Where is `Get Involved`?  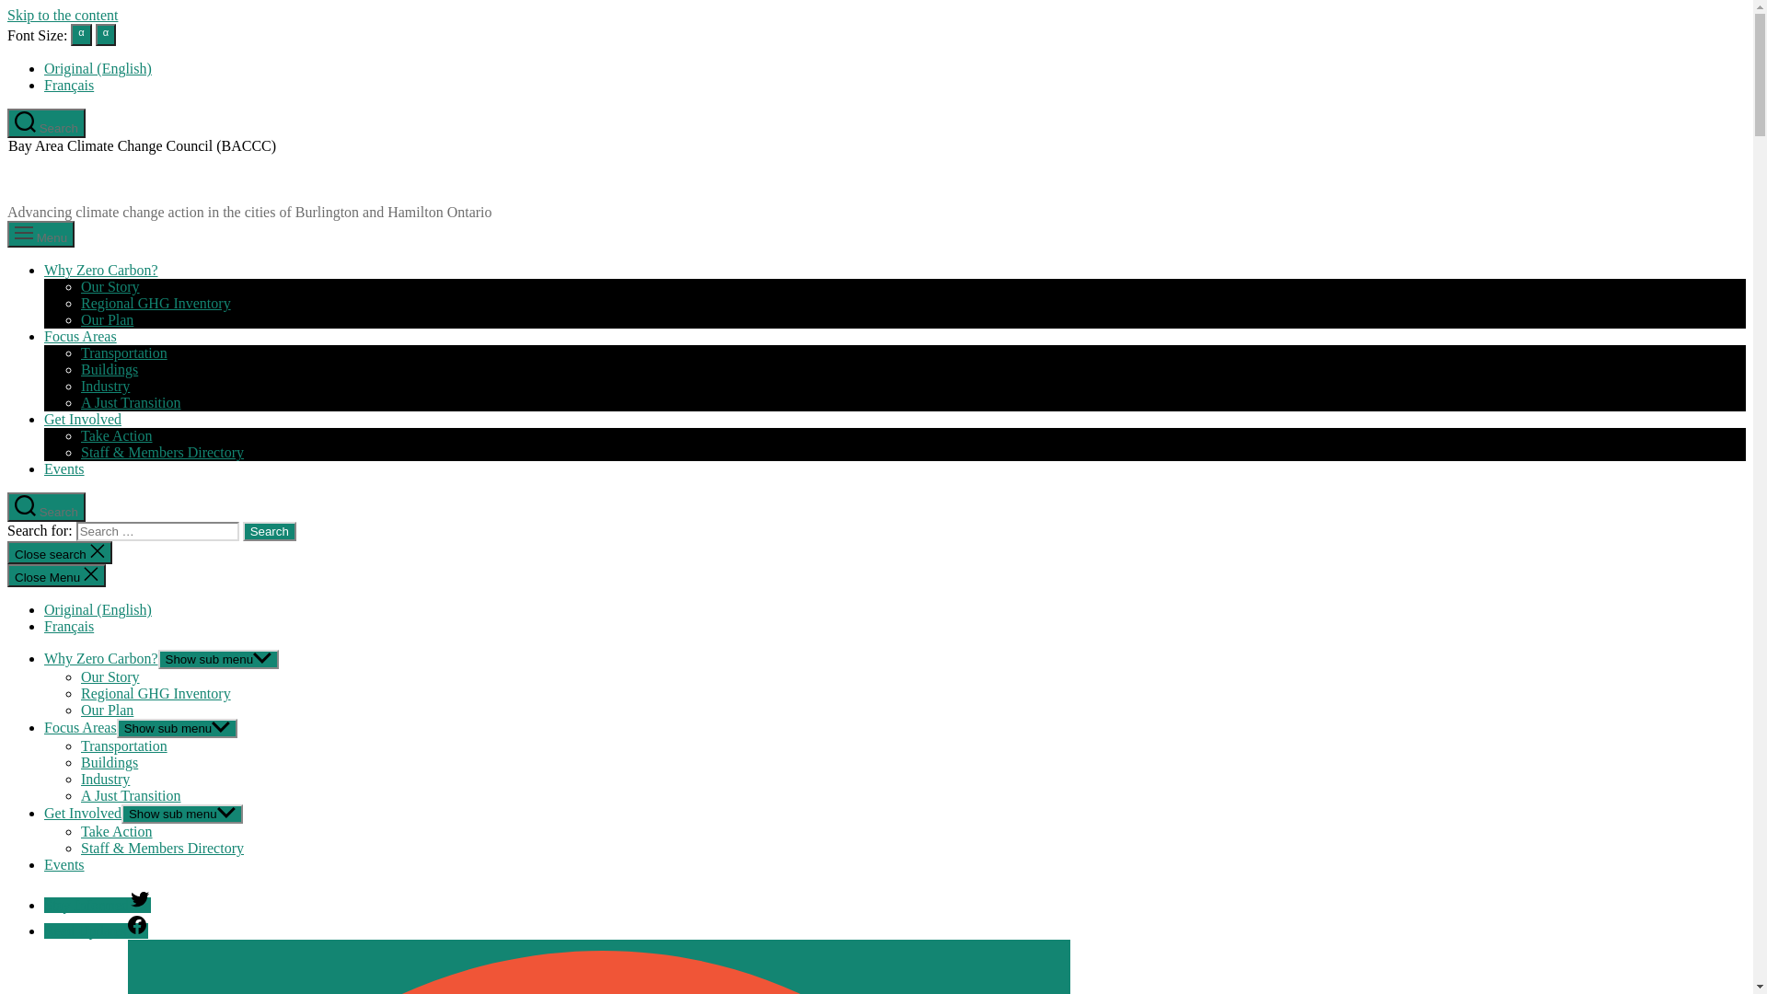
Get Involved is located at coordinates (83, 419).